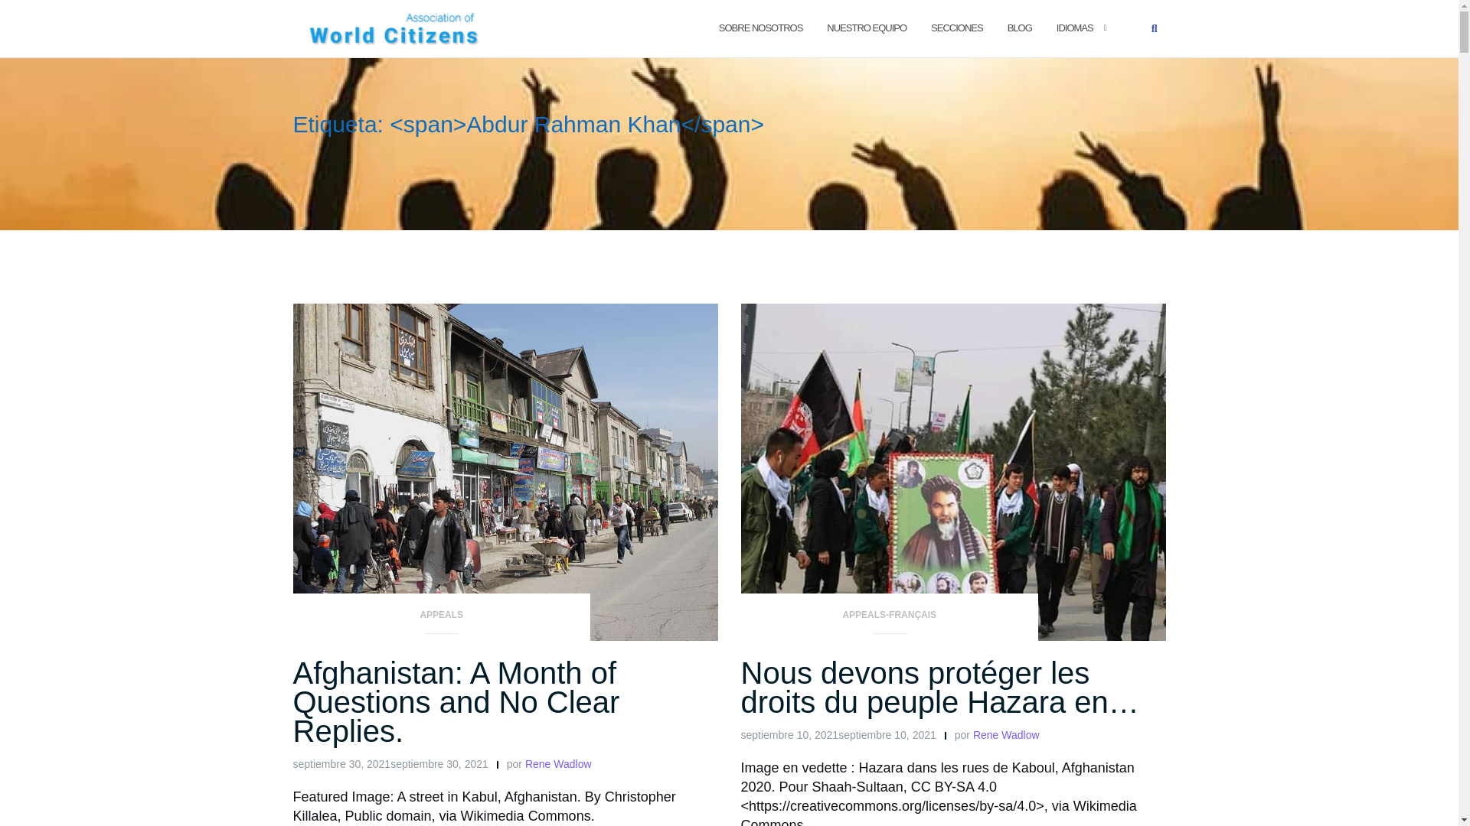 The height and width of the screenshot is (826, 1470). I want to click on NUESTRO EQUIPO, so click(867, 28).